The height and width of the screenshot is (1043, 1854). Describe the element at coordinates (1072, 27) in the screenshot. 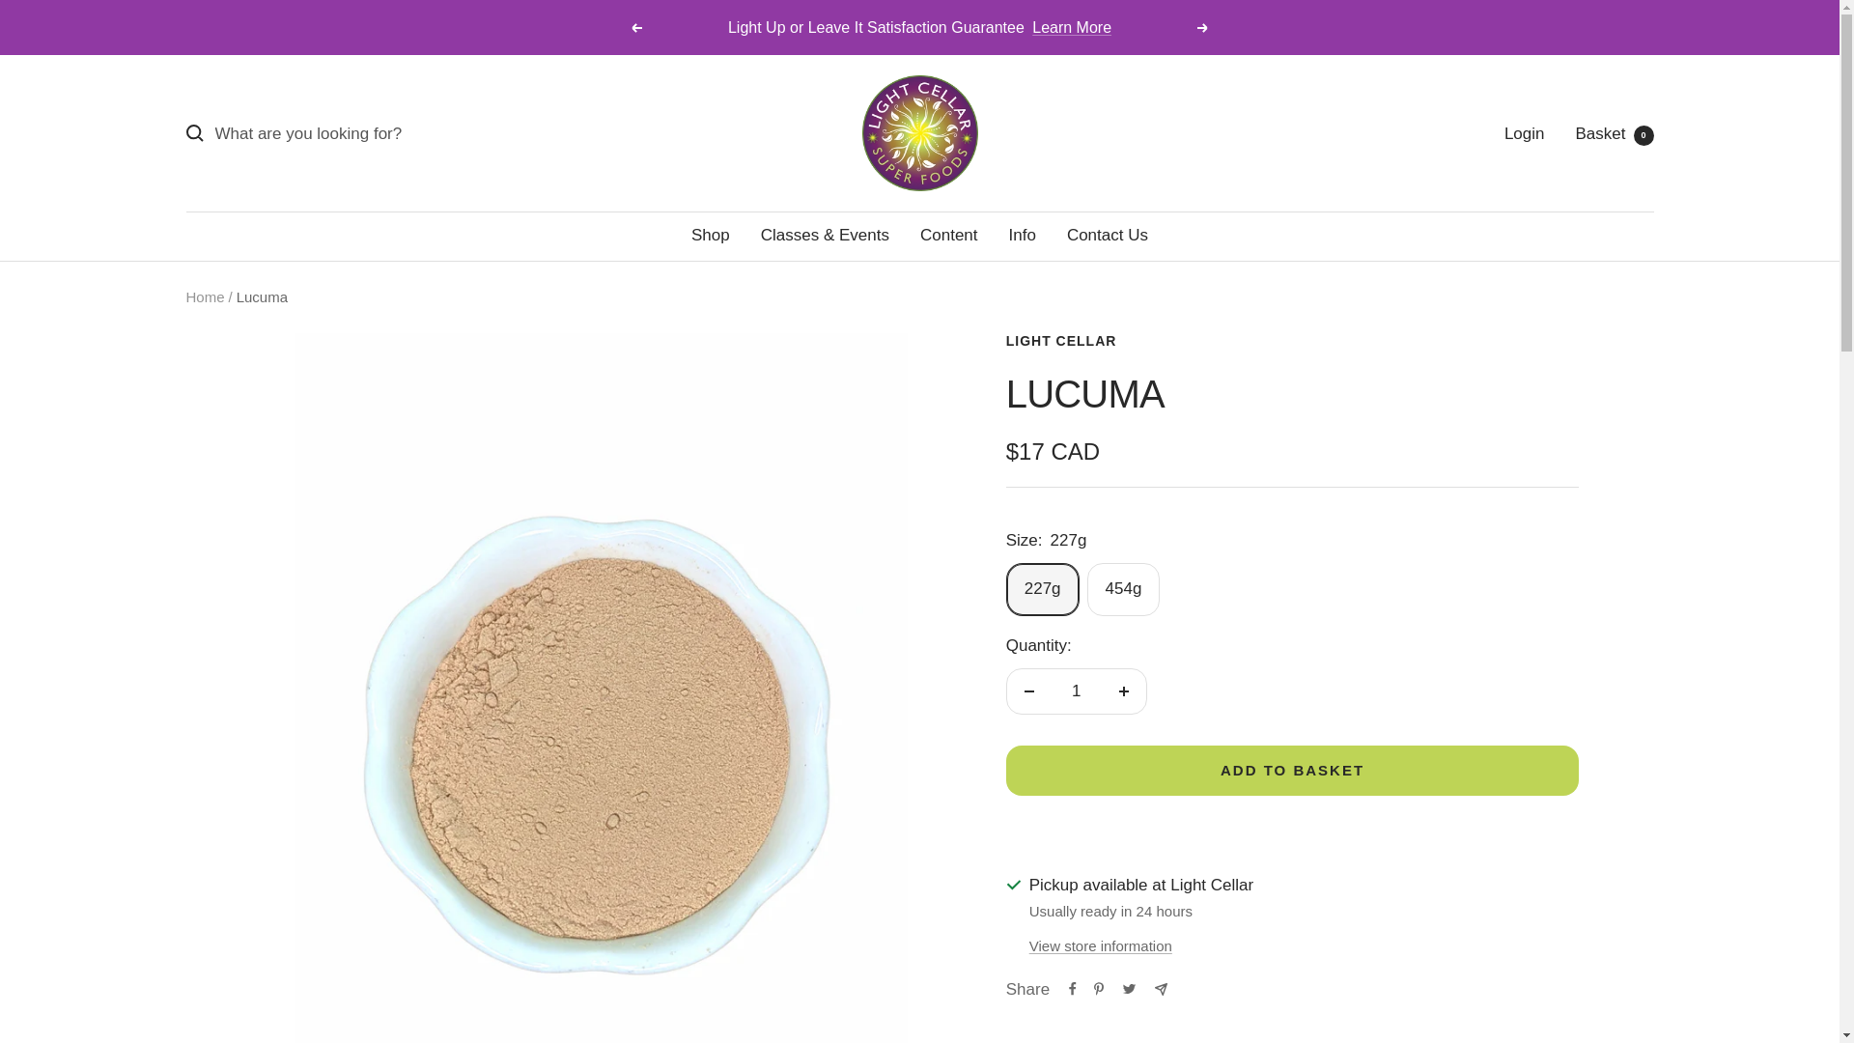

I see `Learn More` at that location.